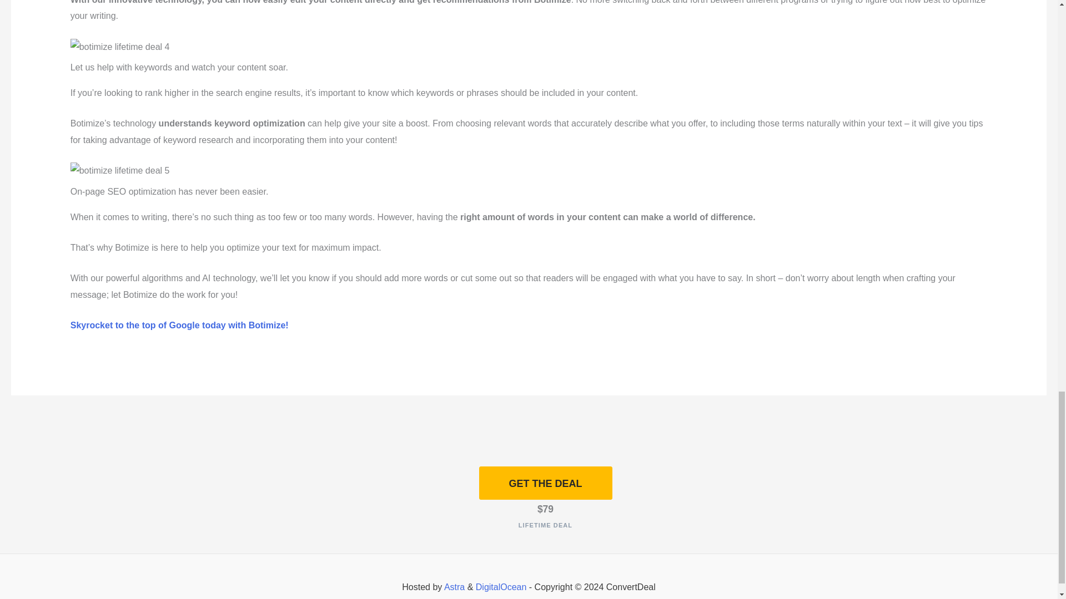 This screenshot has width=1066, height=599. What do you see at coordinates (454, 587) in the screenshot?
I see `Astra` at bounding box center [454, 587].